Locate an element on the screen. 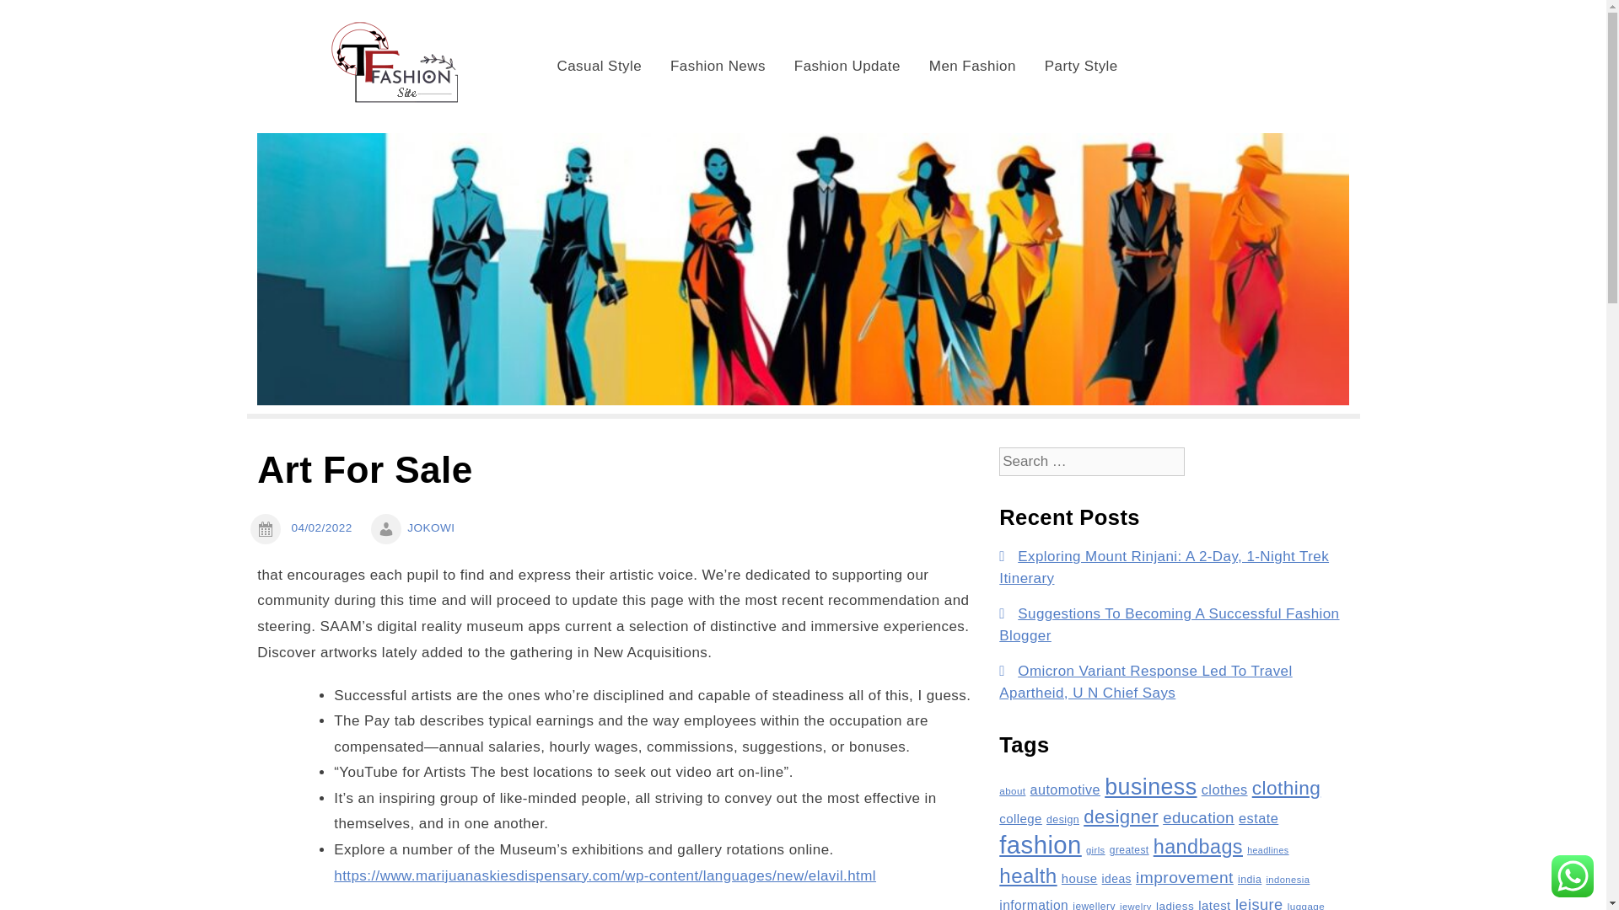  Fashion News is located at coordinates (718, 66).